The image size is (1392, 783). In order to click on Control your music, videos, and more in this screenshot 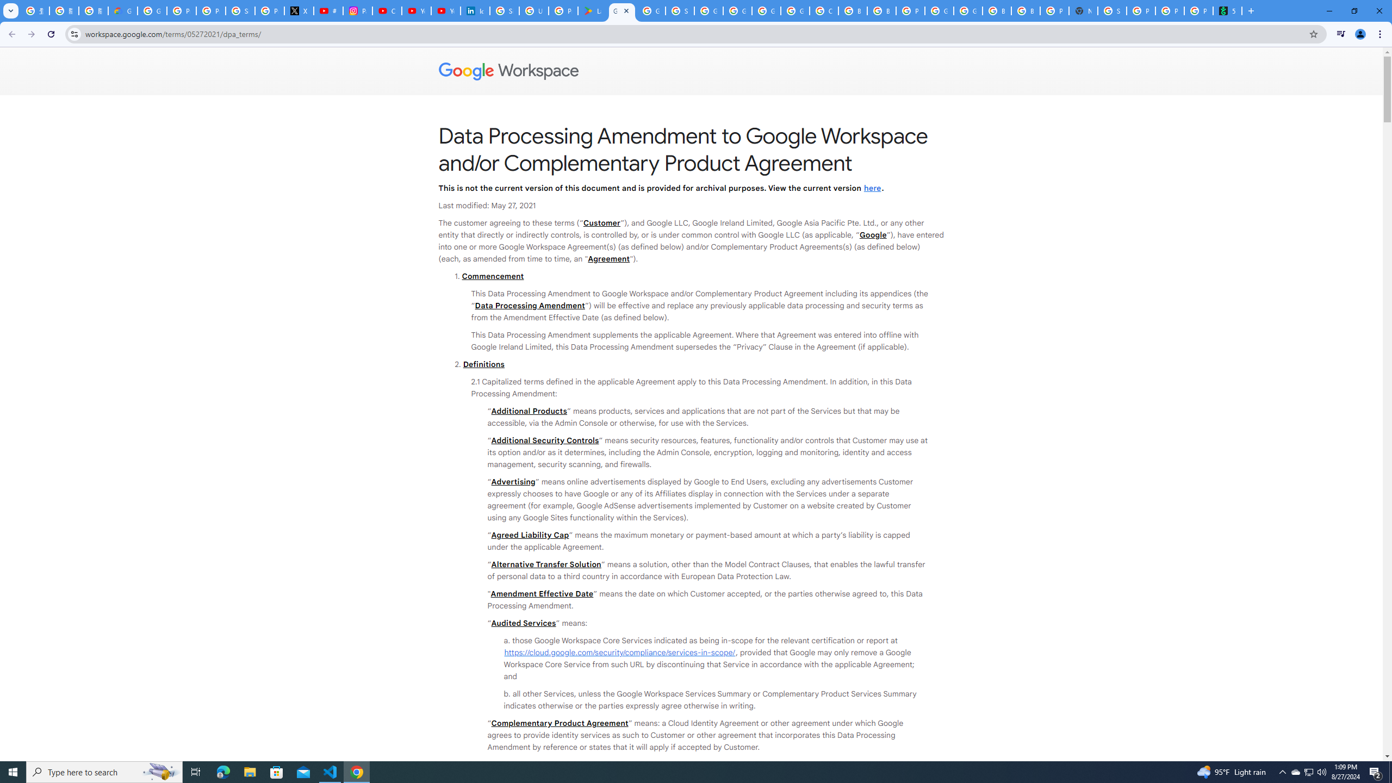, I will do `click(1341, 34)`.